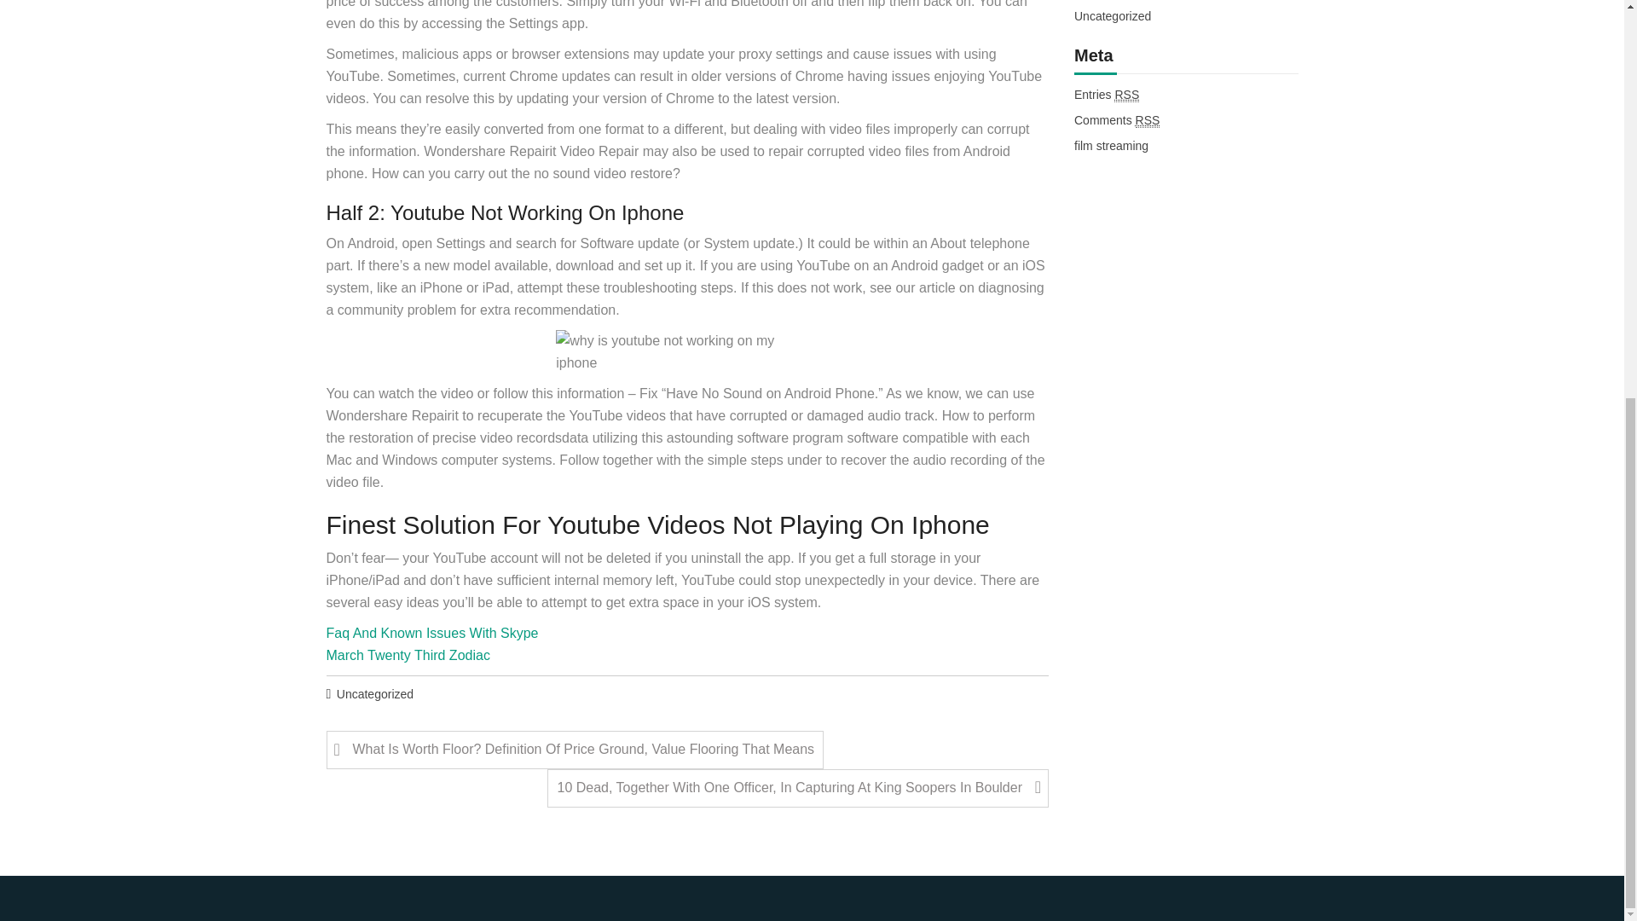 The image size is (1637, 921). Describe the element at coordinates (1127, 94) in the screenshot. I see `Really Simple Syndication` at that location.